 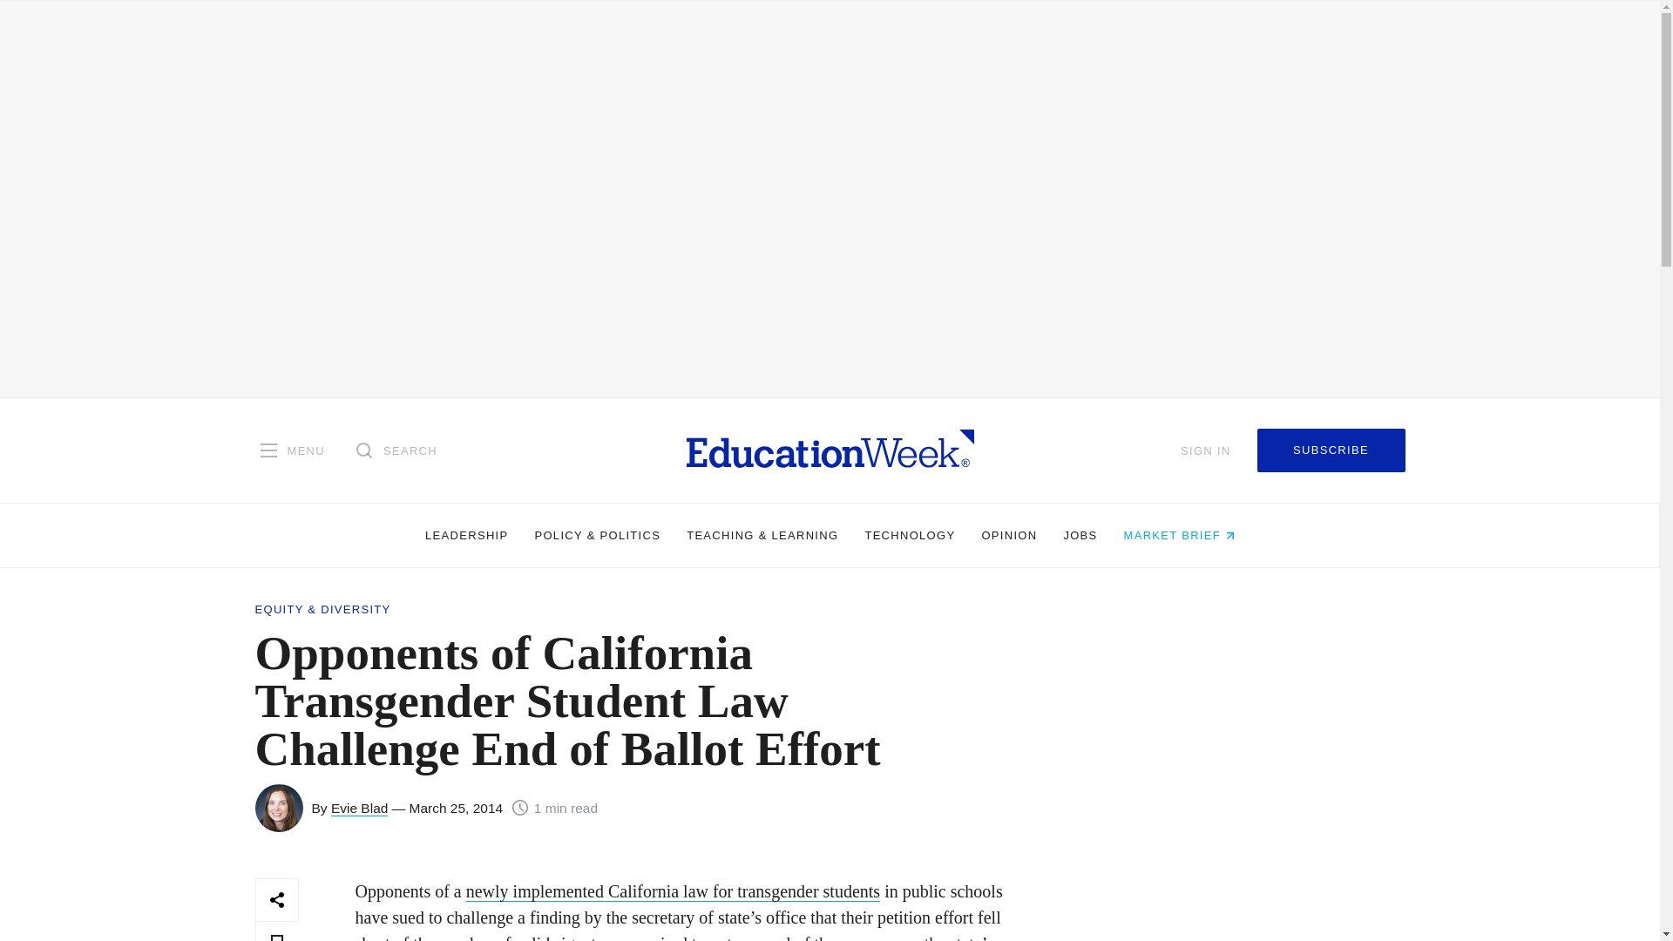 I want to click on Homepage, so click(x=830, y=450).